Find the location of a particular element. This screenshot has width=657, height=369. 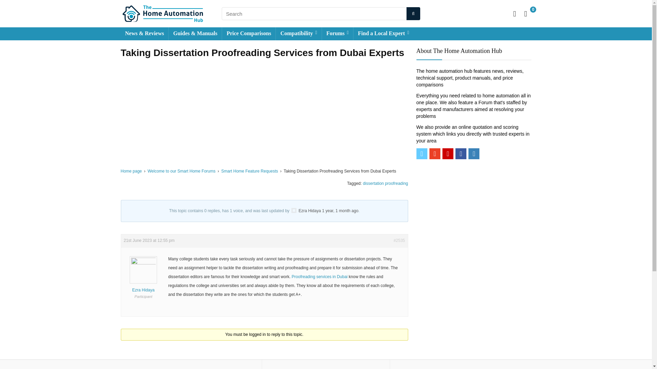

Find a Local Expert is located at coordinates (383, 33).